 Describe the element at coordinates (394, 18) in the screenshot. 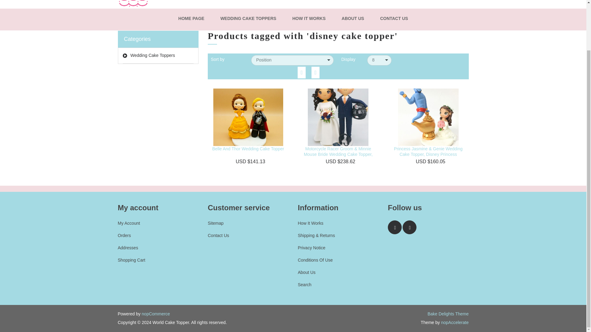

I see `CONTACT US` at that location.